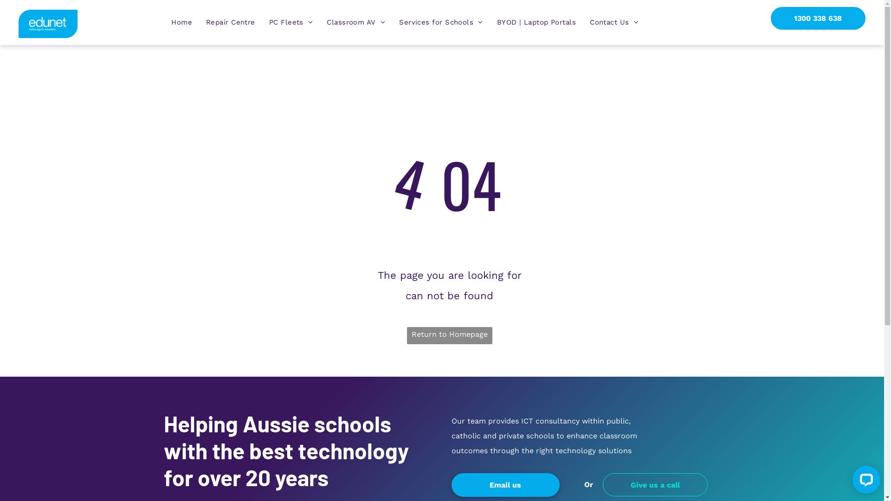 The width and height of the screenshot is (891, 501). I want to click on Contact Us, so click(614, 22).